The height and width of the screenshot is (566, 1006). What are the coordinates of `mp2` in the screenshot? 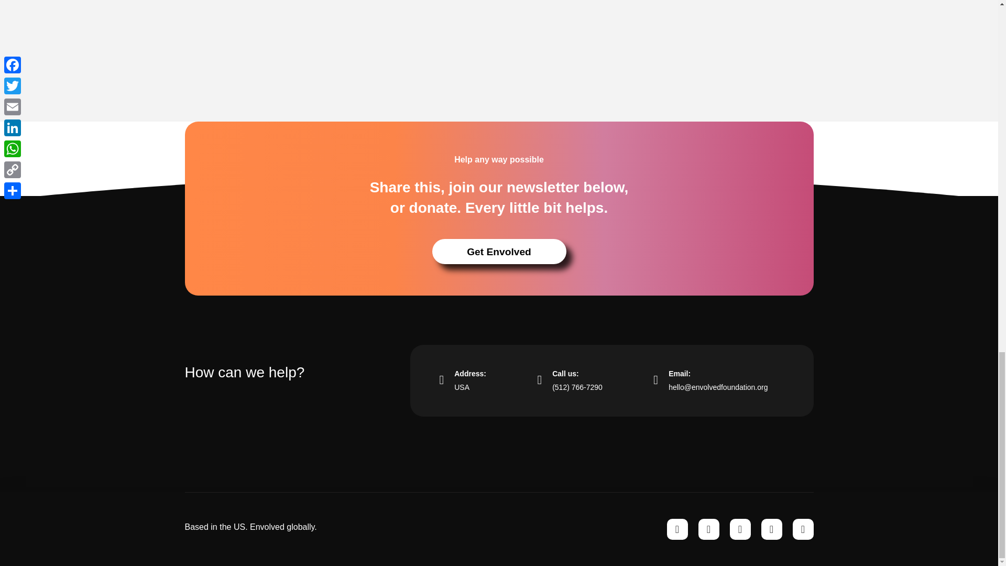 It's located at (462, 380).